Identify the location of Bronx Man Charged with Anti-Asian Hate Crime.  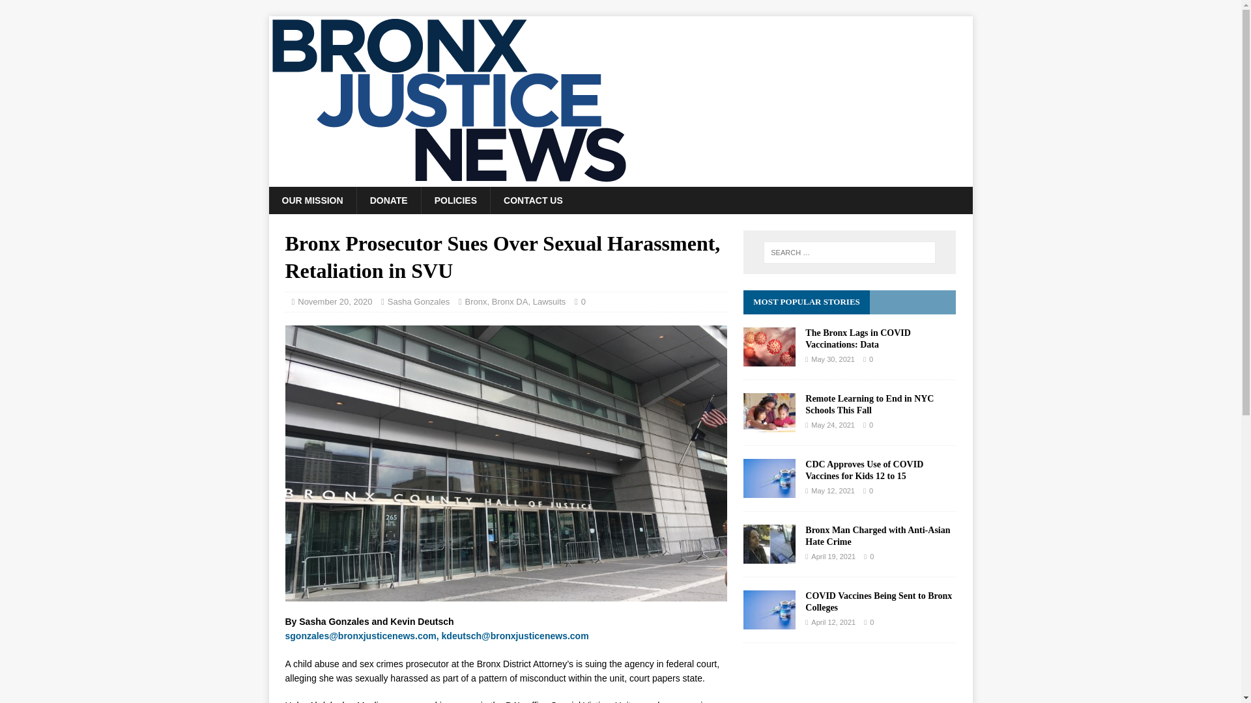
(769, 555).